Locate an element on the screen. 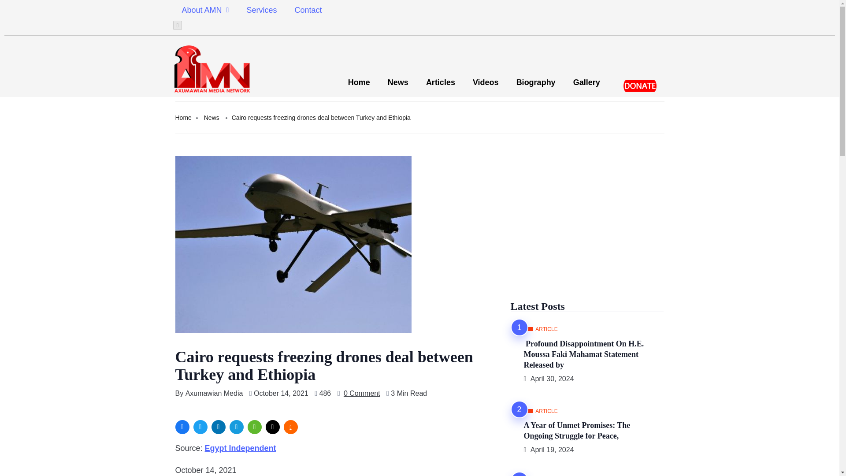 The width and height of the screenshot is (846, 476). Gallery is located at coordinates (586, 82).